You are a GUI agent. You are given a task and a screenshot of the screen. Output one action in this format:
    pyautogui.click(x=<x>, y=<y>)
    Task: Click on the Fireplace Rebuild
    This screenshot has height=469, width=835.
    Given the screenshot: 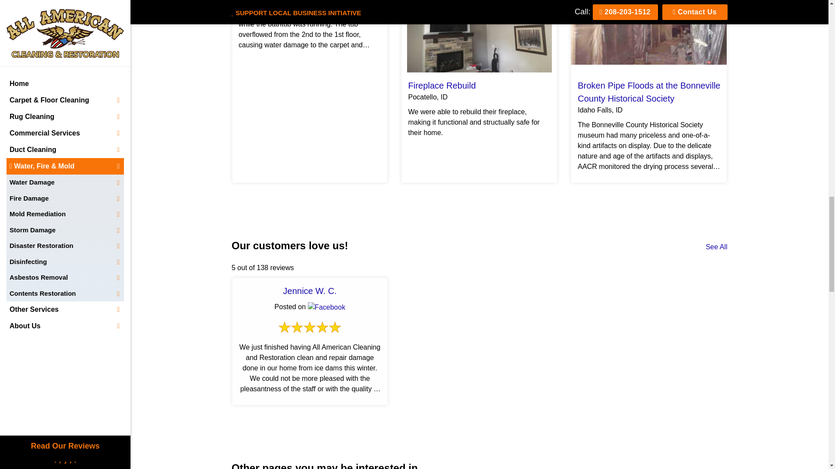 What is the action you would take?
    pyautogui.click(x=442, y=85)
    